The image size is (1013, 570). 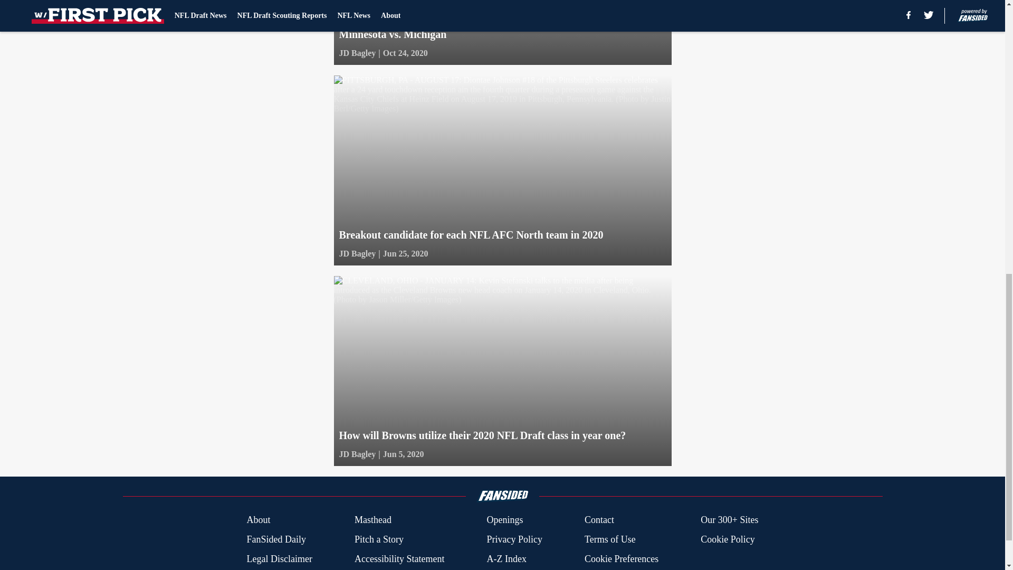 What do you see at coordinates (514, 539) in the screenshot?
I see `Privacy Policy` at bounding box center [514, 539].